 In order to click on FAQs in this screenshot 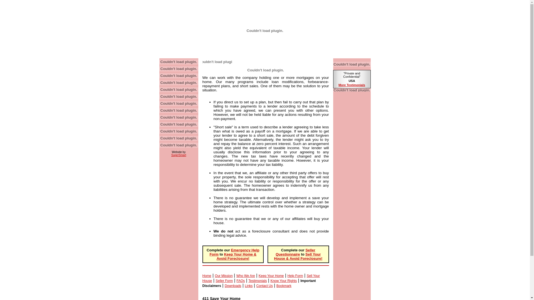, I will do `click(241, 281)`.